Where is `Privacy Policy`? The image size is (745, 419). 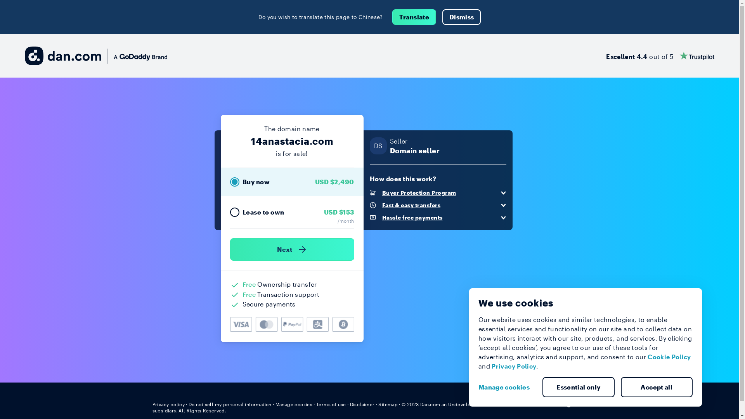
Privacy Policy is located at coordinates (514, 366).